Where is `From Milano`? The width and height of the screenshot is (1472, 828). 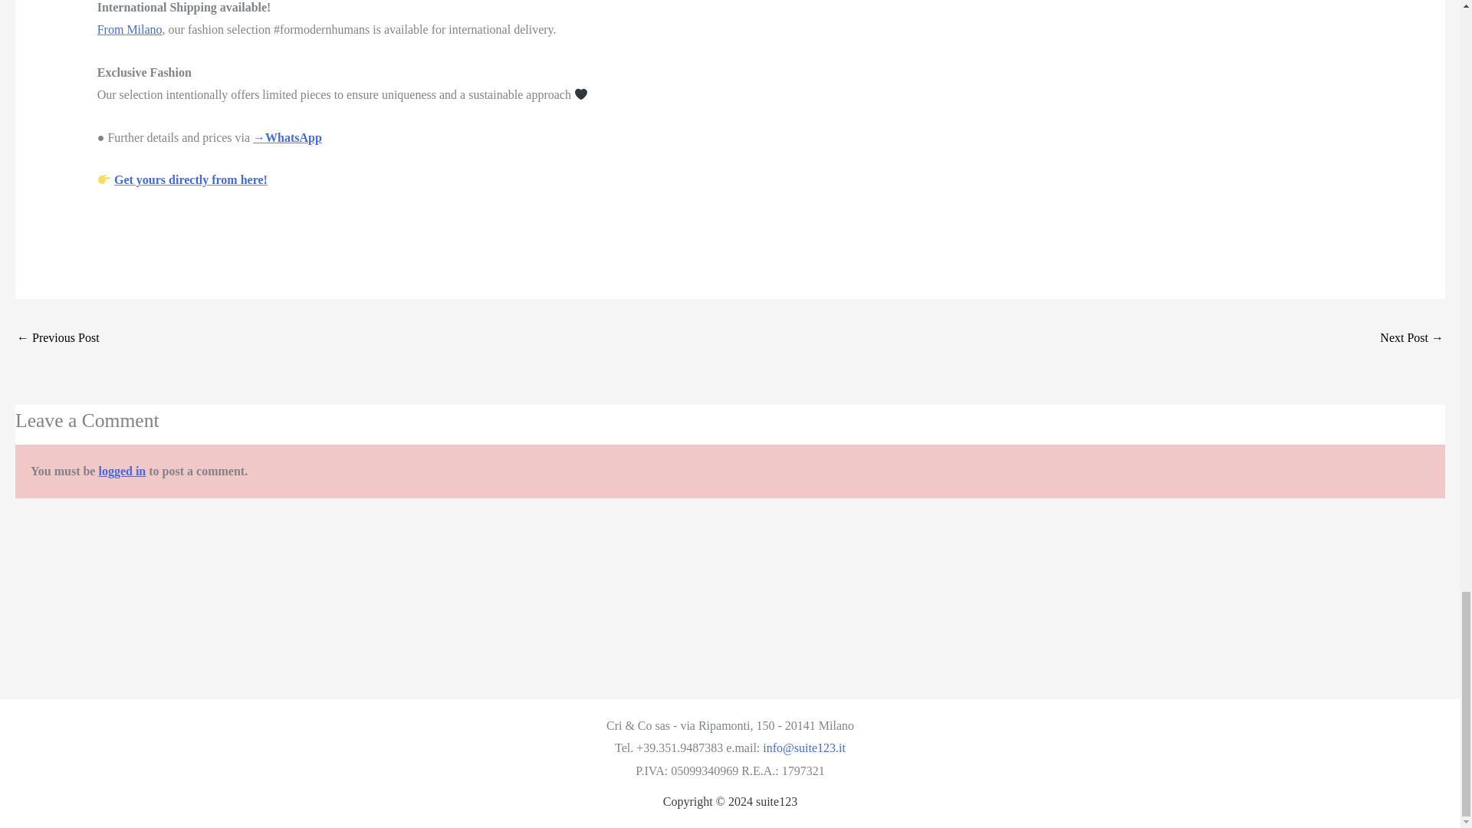
From Milano is located at coordinates (129, 29).